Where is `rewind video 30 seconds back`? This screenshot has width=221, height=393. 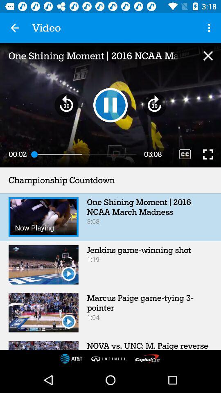 rewind video 30 seconds back is located at coordinates (66, 105).